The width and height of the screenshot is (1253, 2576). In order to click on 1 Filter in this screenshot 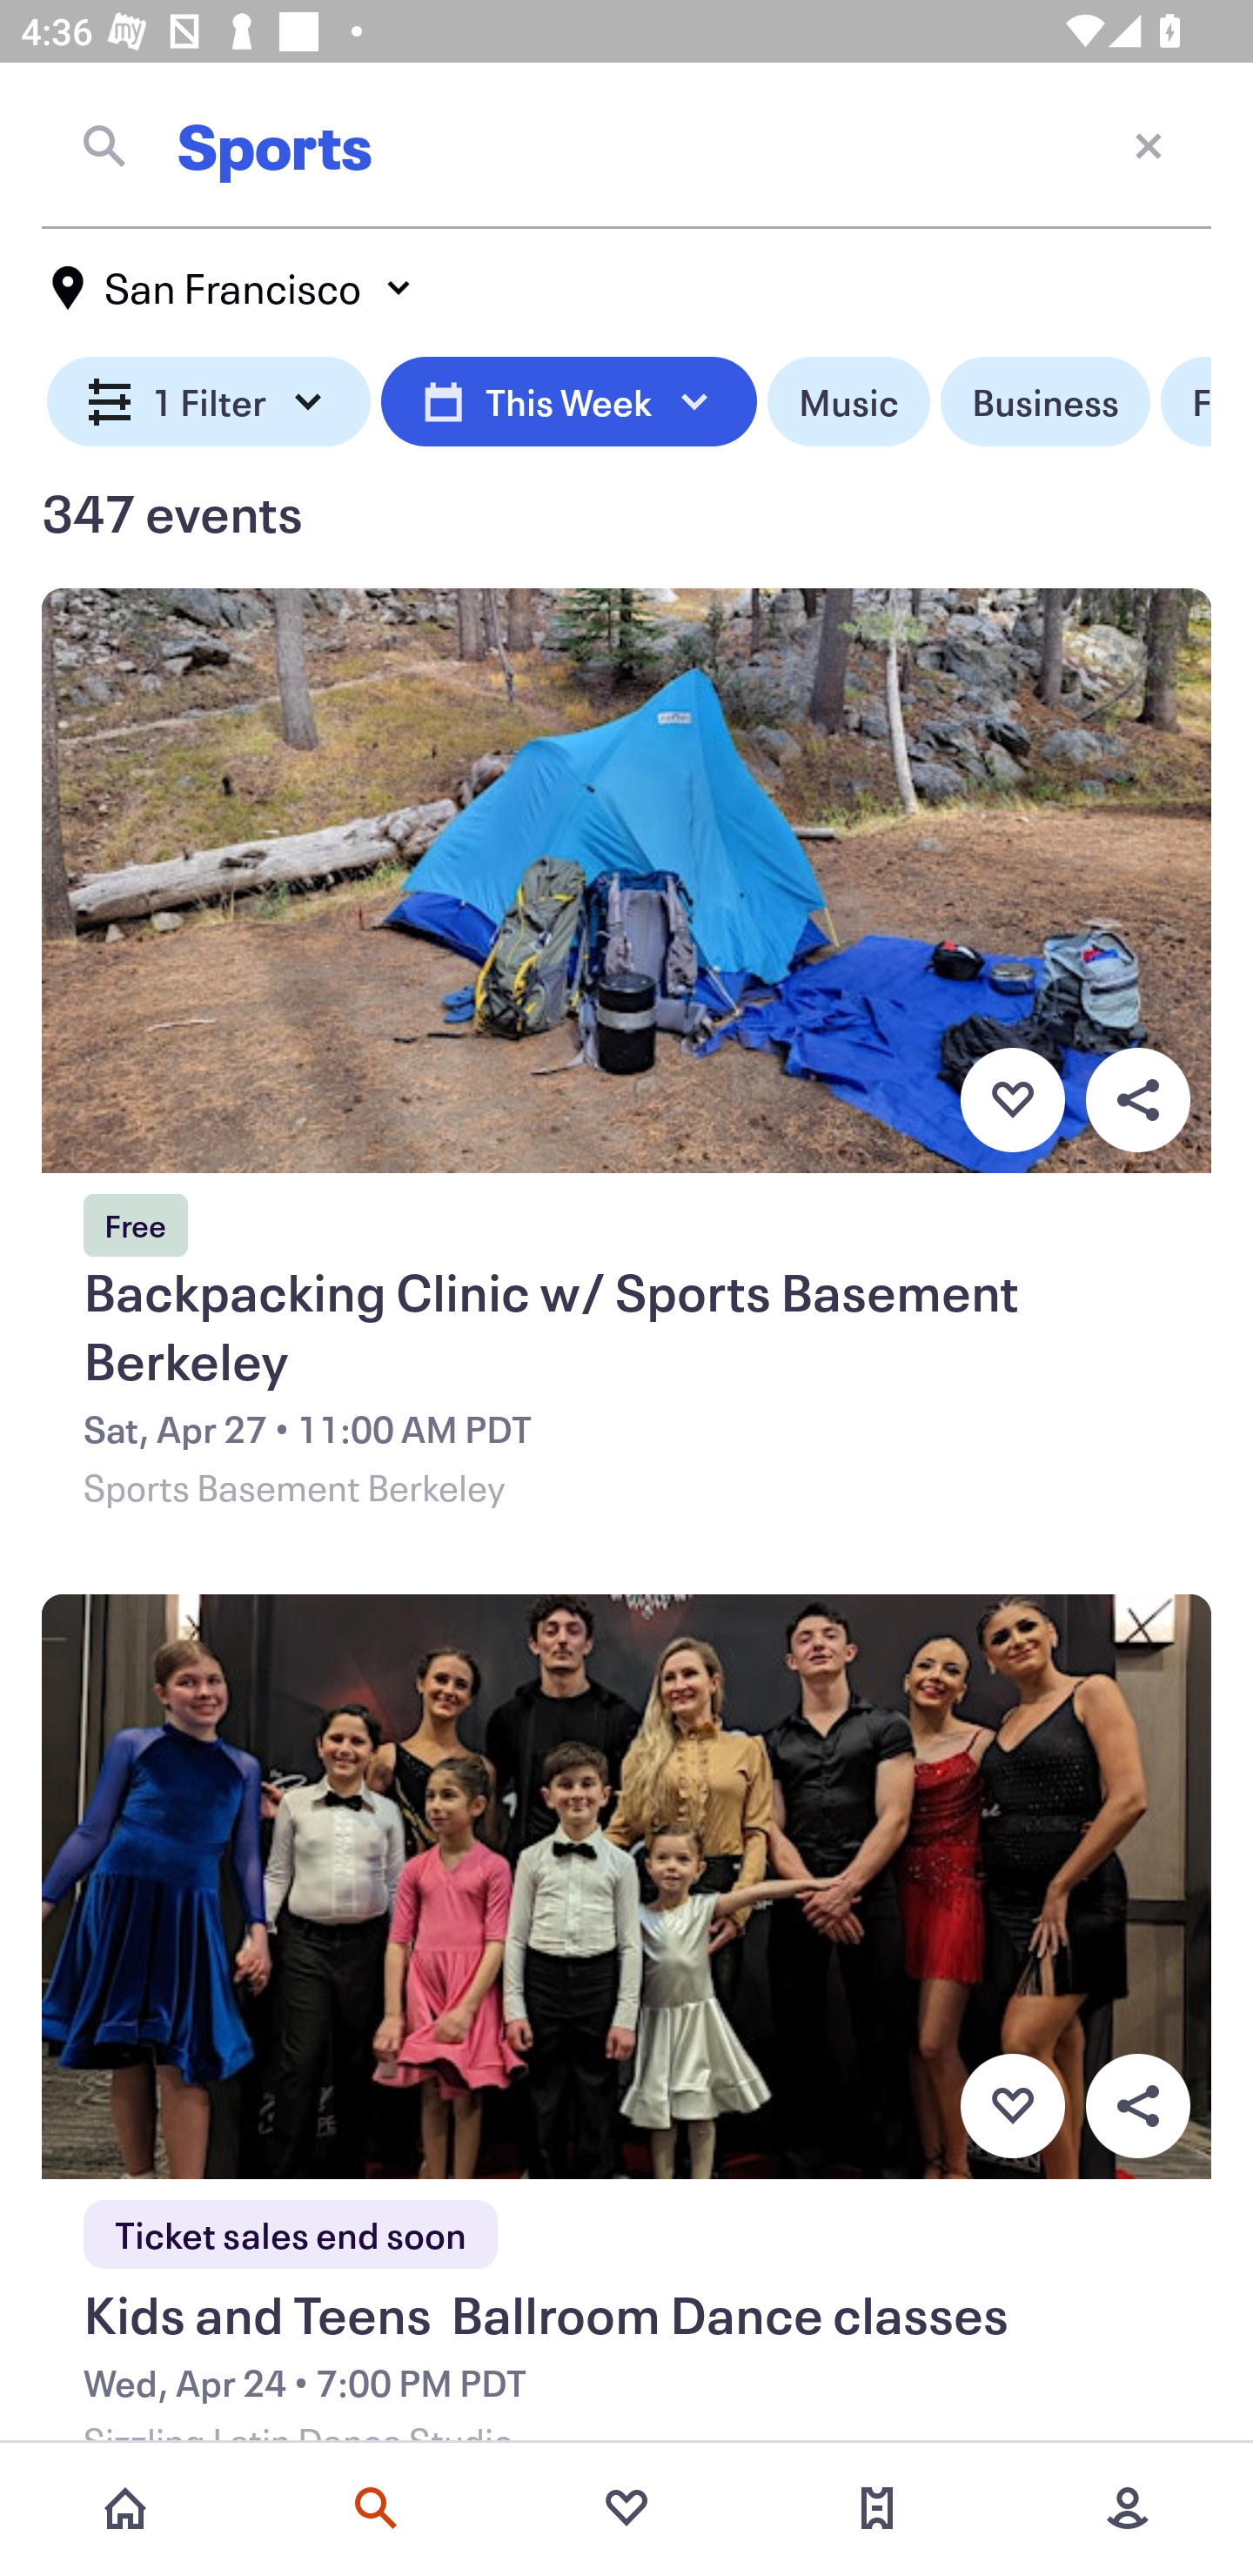, I will do `click(209, 402)`.